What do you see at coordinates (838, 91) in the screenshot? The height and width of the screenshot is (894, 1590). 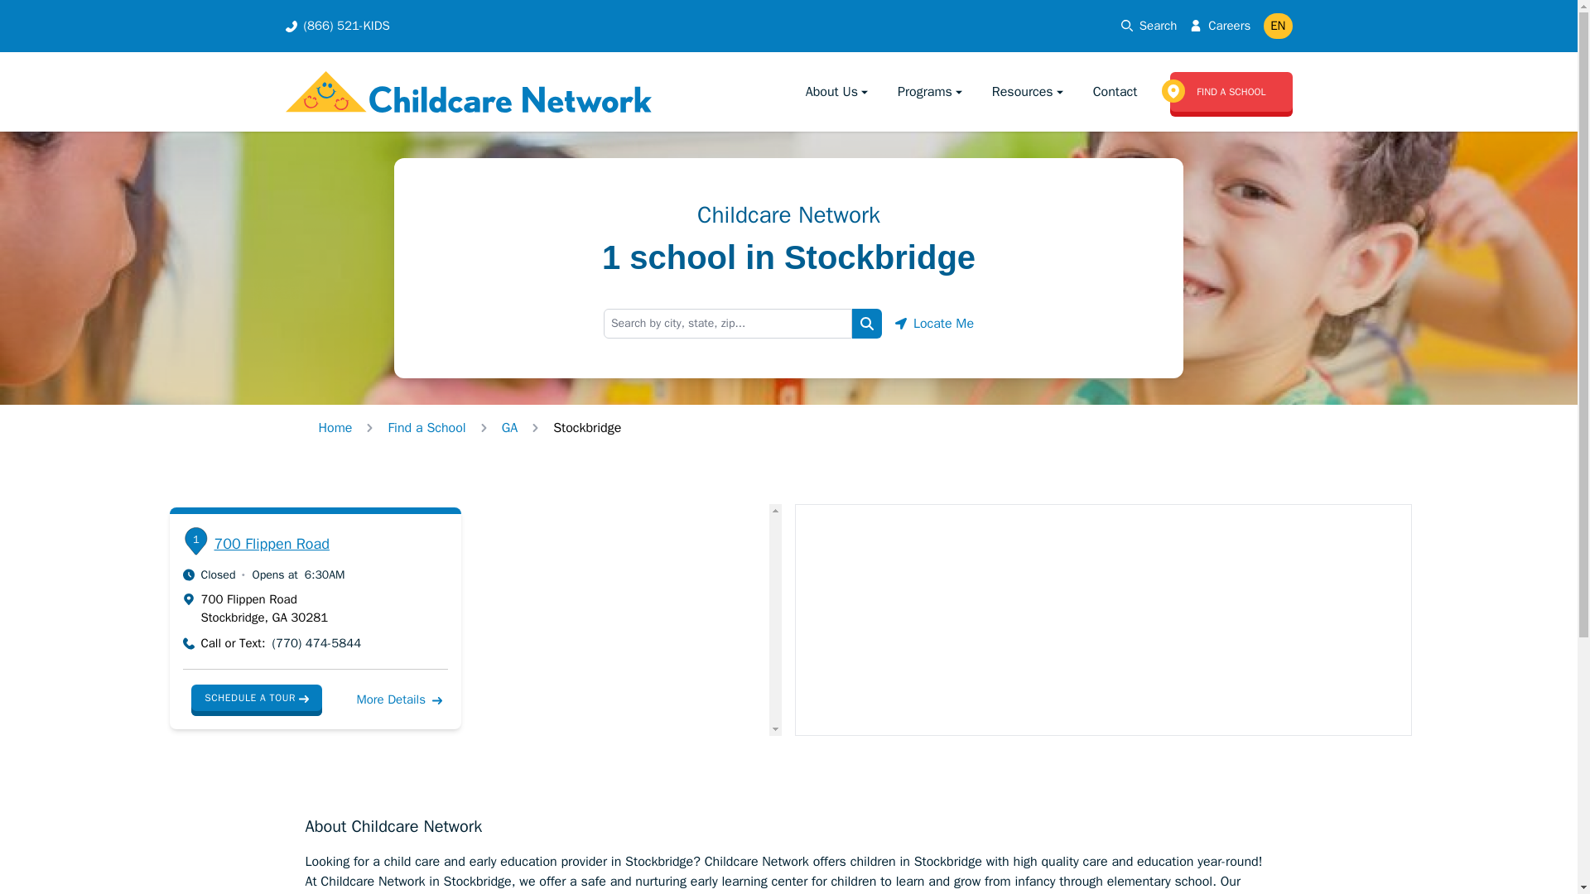 I see `About Us` at bounding box center [838, 91].